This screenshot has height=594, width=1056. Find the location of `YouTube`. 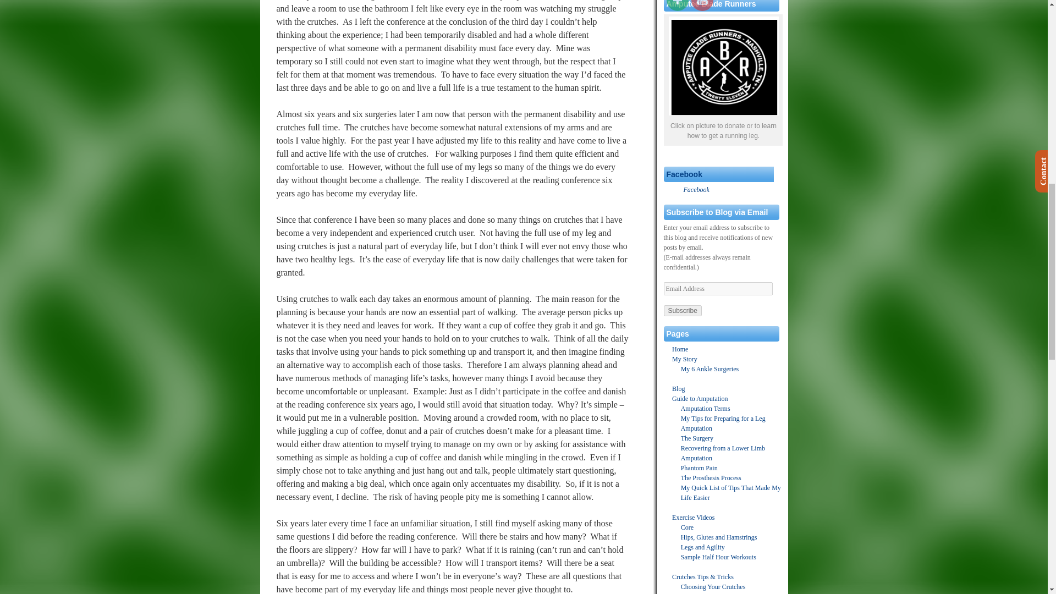

YouTube is located at coordinates (702, 5).